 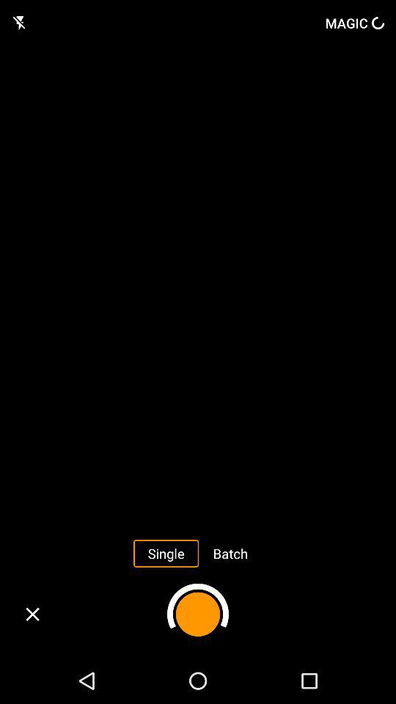 I want to click on open batch, so click(x=230, y=553).